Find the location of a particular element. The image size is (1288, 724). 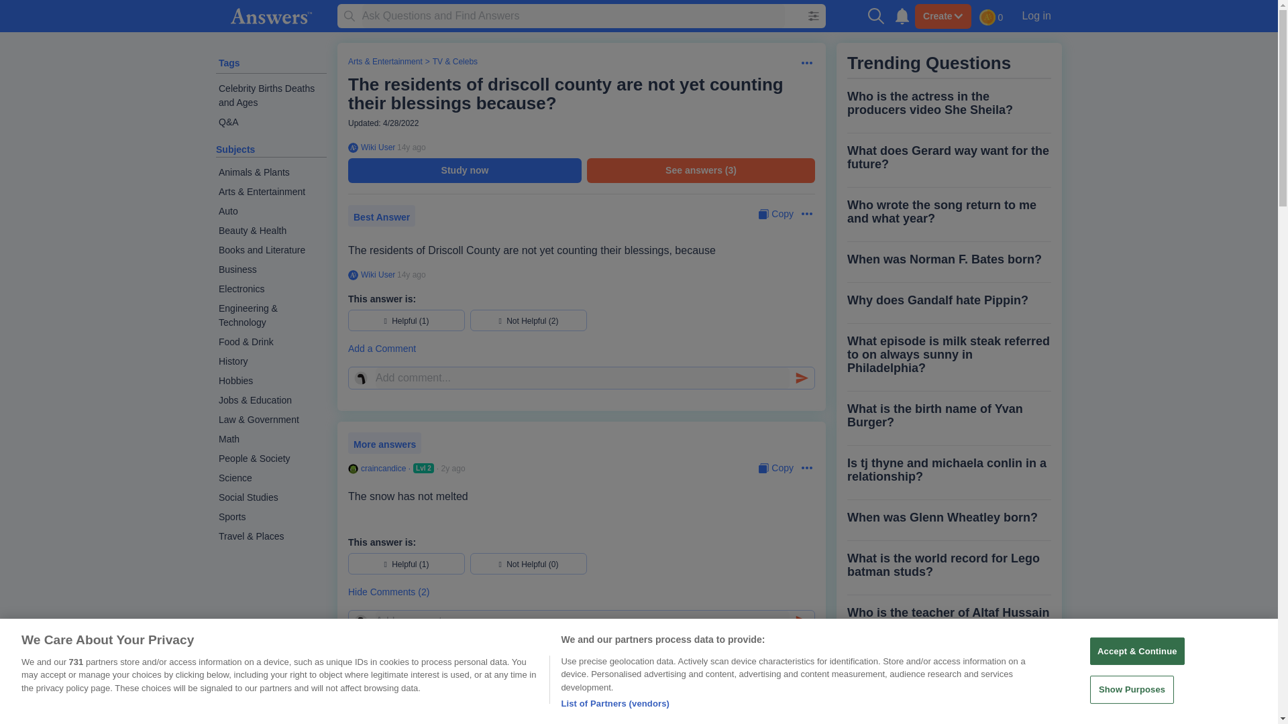

Books and Literature is located at coordinates (271, 249).